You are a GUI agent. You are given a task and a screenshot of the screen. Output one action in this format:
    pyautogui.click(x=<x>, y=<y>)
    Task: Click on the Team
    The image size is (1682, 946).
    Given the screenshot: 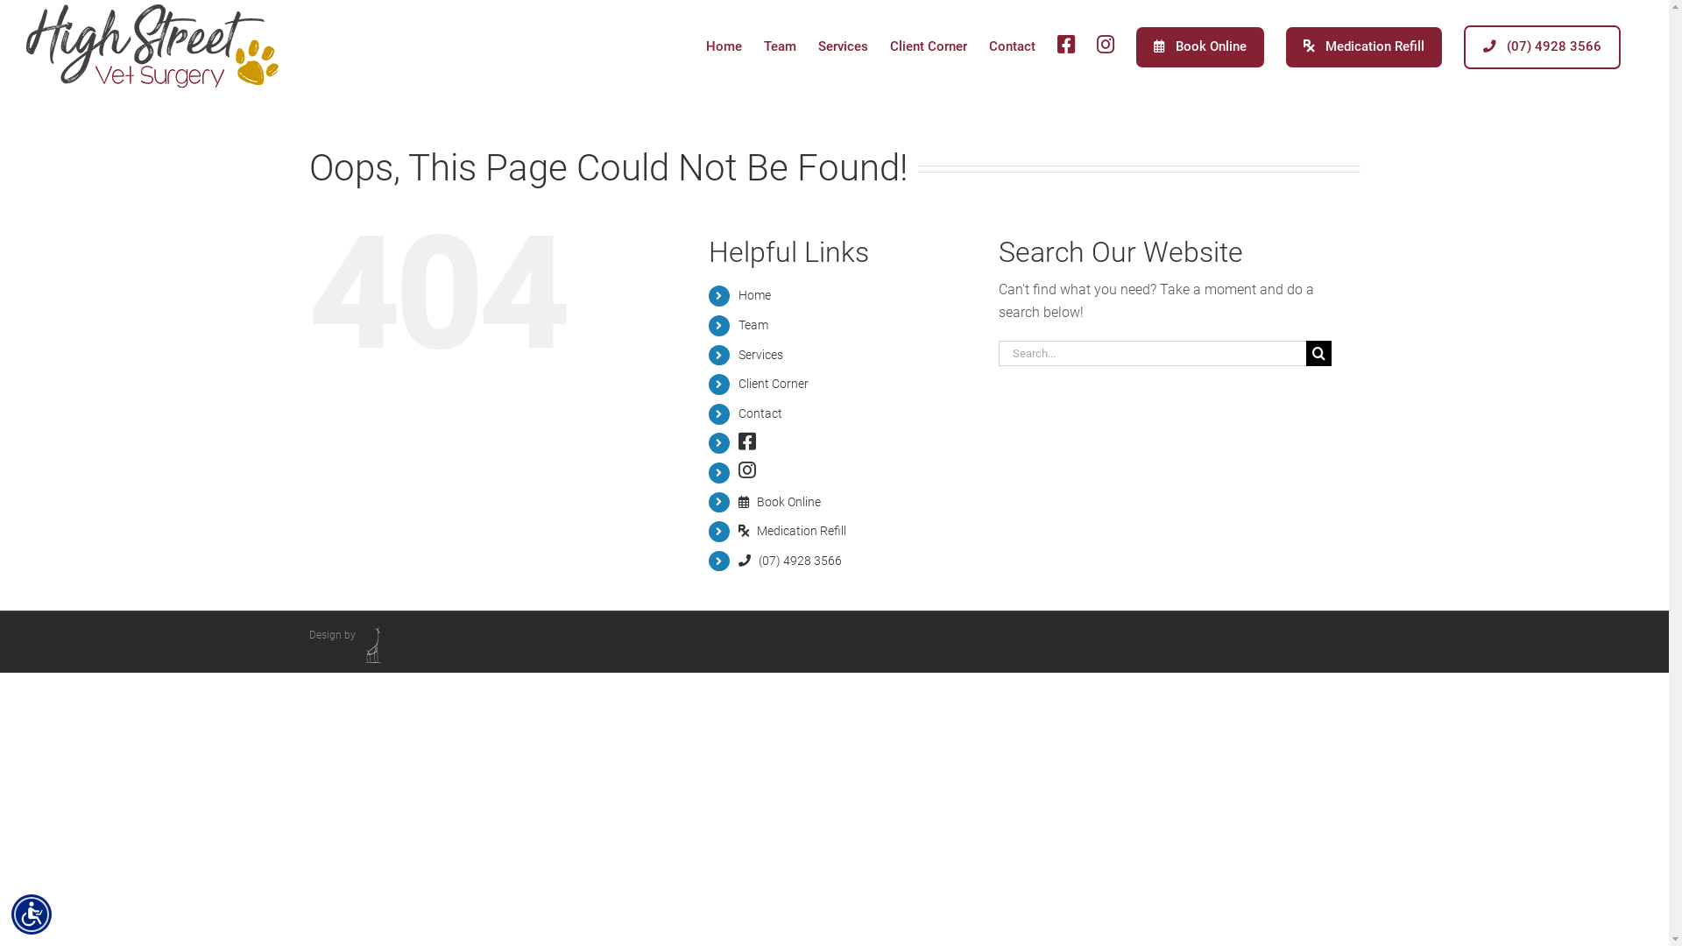 What is the action you would take?
    pyautogui.click(x=753, y=325)
    